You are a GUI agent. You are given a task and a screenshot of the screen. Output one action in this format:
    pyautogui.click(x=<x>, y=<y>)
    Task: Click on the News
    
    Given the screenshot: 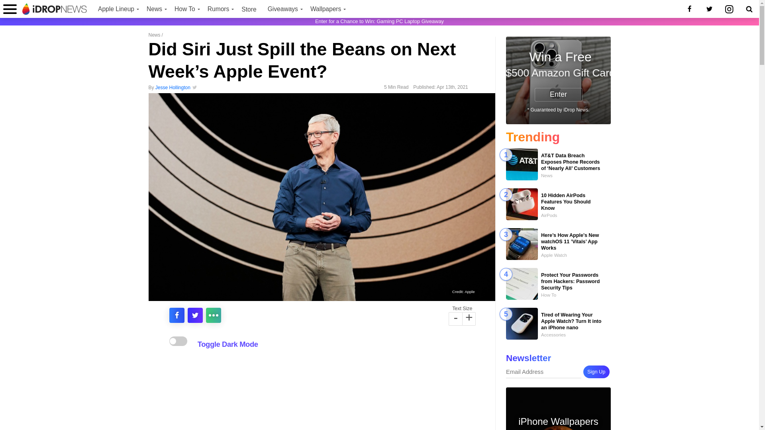 What is the action you would take?
    pyautogui.click(x=155, y=9)
    